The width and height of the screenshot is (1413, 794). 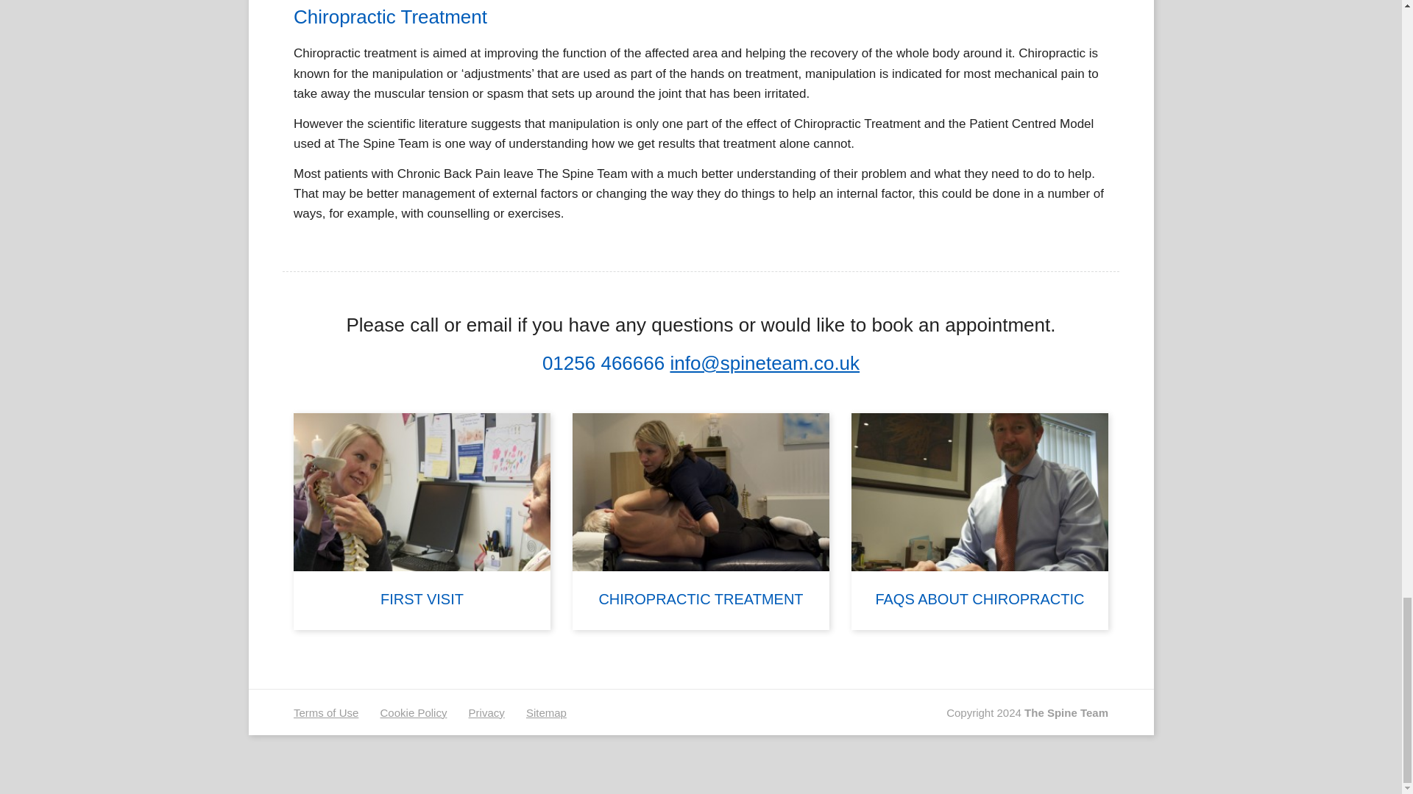 I want to click on CHIROPRACTIC TREATMENT, so click(x=701, y=521).